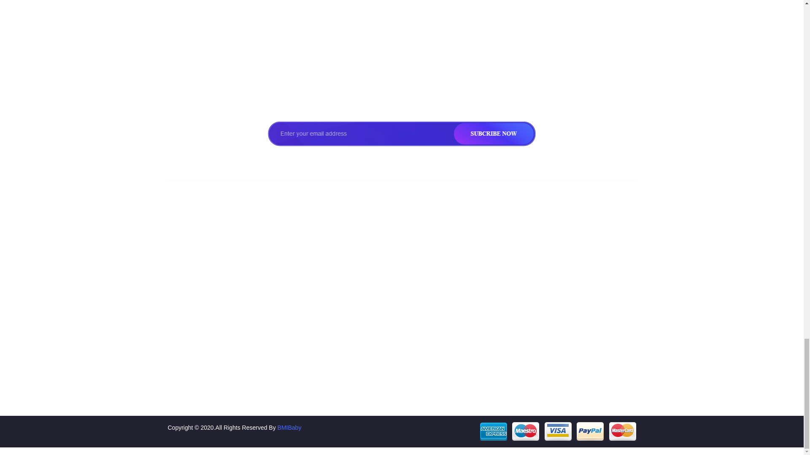  Describe the element at coordinates (343, 343) in the screenshot. I see `Car Hire UK` at that location.